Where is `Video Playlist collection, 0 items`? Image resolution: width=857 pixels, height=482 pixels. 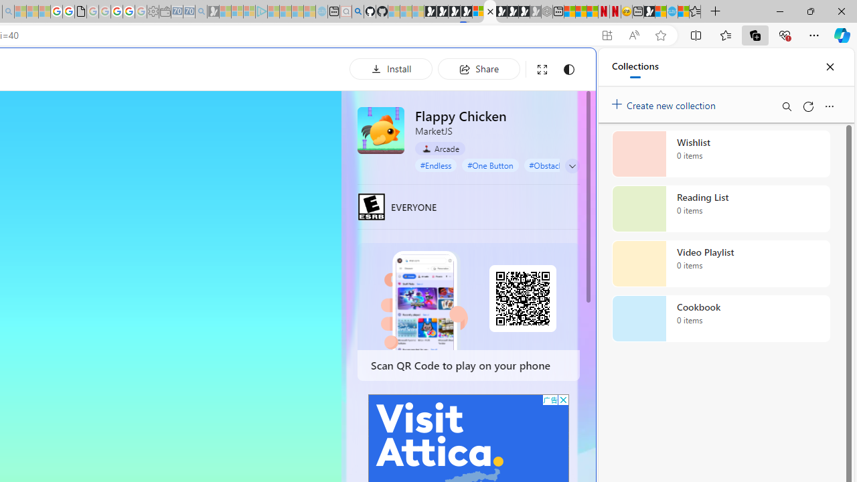
Video Playlist collection, 0 items is located at coordinates (720, 264).